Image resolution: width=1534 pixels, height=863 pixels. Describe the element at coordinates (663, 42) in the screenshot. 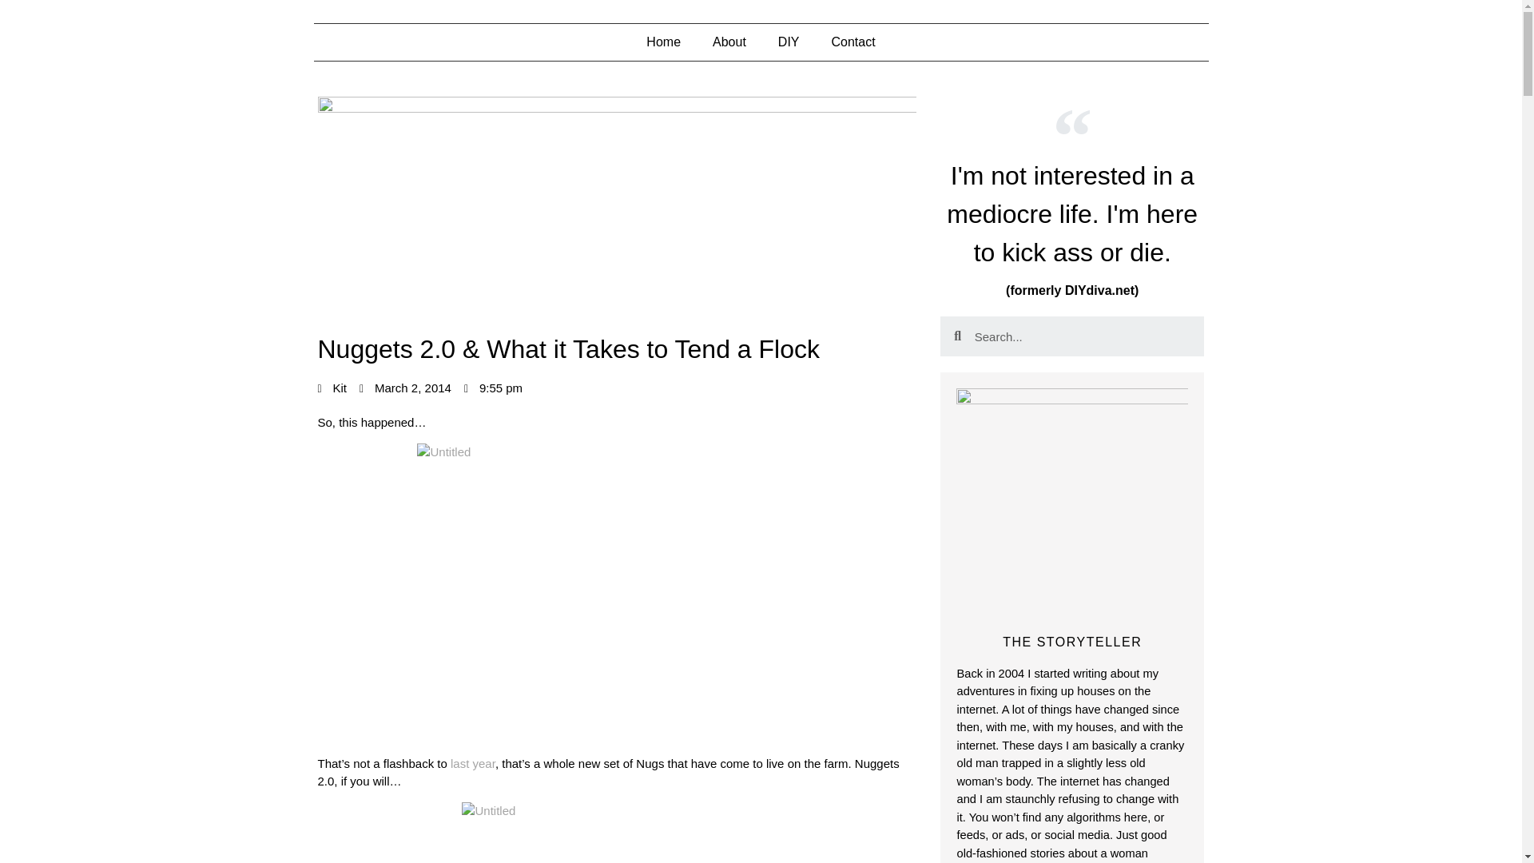

I see `Home` at that location.